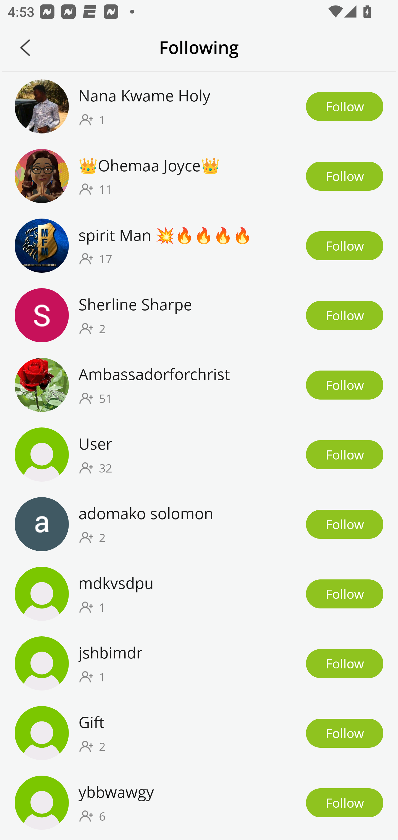 This screenshot has width=398, height=840. What do you see at coordinates (199, 246) in the screenshot?
I see `spirit Man 💥🔥🔥🔥🔥 17 Follow` at bounding box center [199, 246].